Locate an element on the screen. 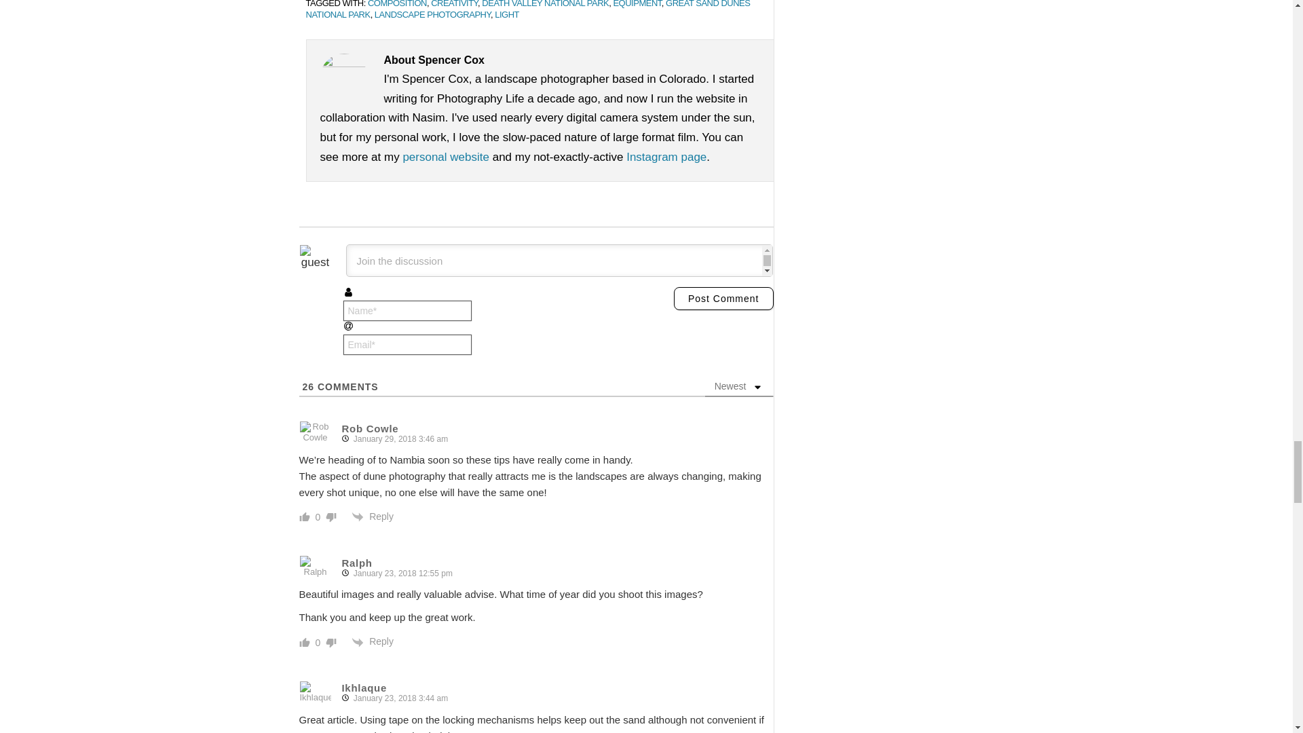 The image size is (1303, 733). January 23, 2018 12:55 pm is located at coordinates (400, 574).